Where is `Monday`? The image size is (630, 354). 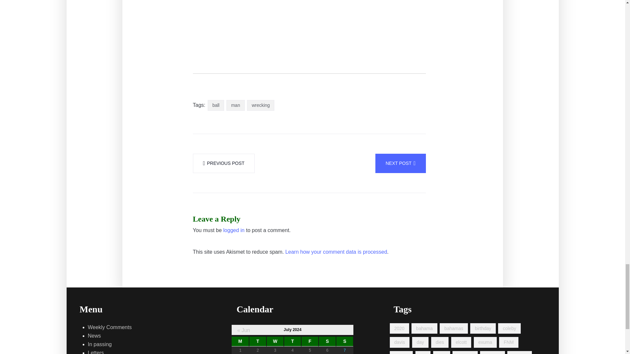
Monday is located at coordinates (240, 342).